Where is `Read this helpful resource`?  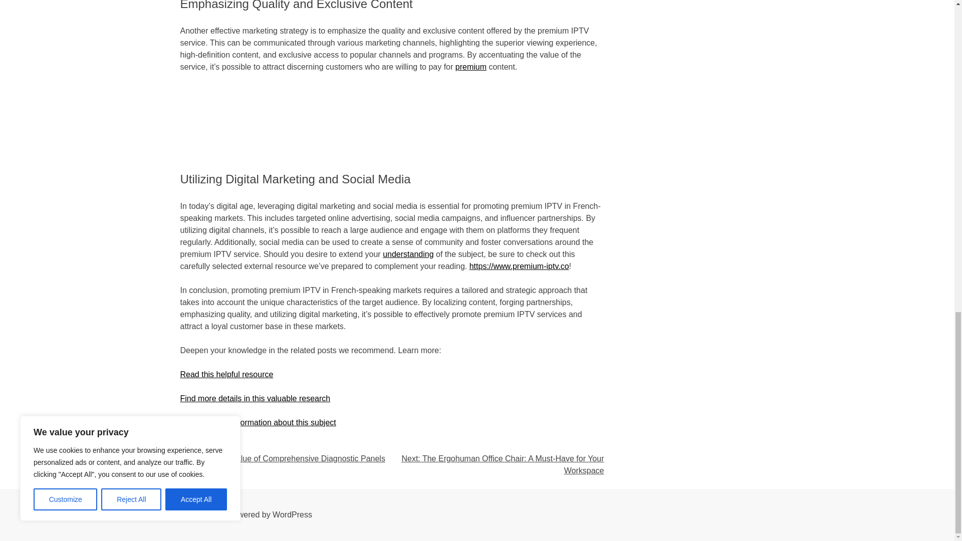
Read this helpful resource is located at coordinates (226, 374).